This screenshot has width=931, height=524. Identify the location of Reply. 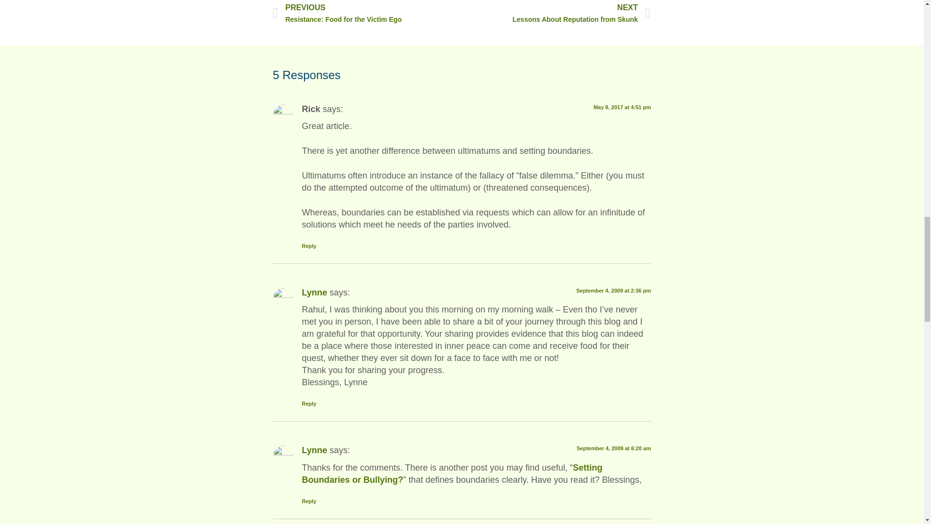
(309, 404).